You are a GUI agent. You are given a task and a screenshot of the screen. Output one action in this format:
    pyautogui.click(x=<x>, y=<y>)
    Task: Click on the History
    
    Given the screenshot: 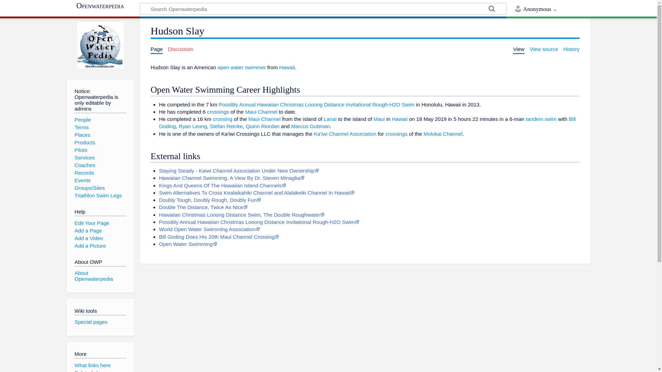 What is the action you would take?
    pyautogui.click(x=571, y=49)
    